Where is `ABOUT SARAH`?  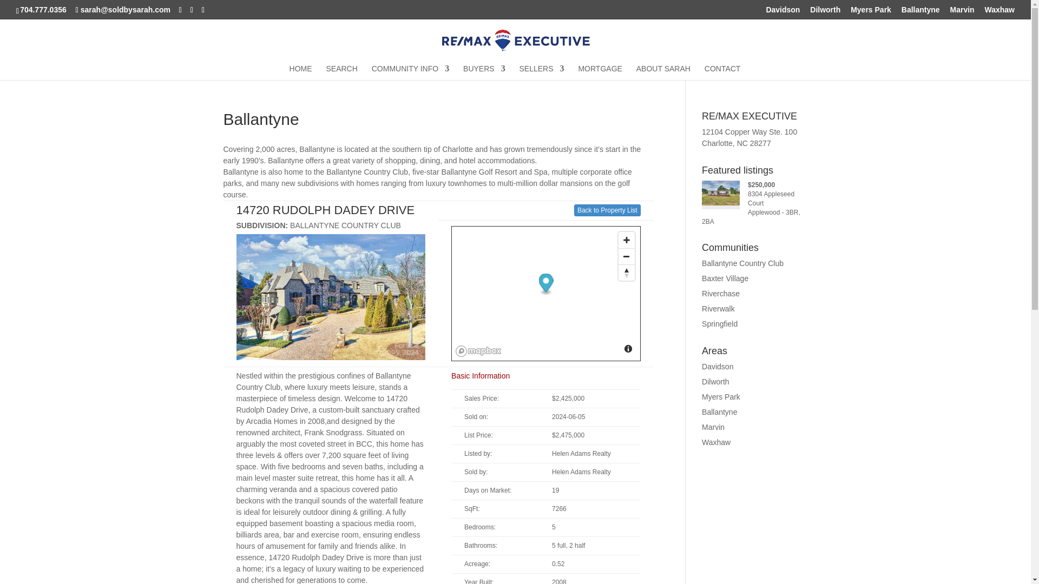
ABOUT SARAH is located at coordinates (663, 72).